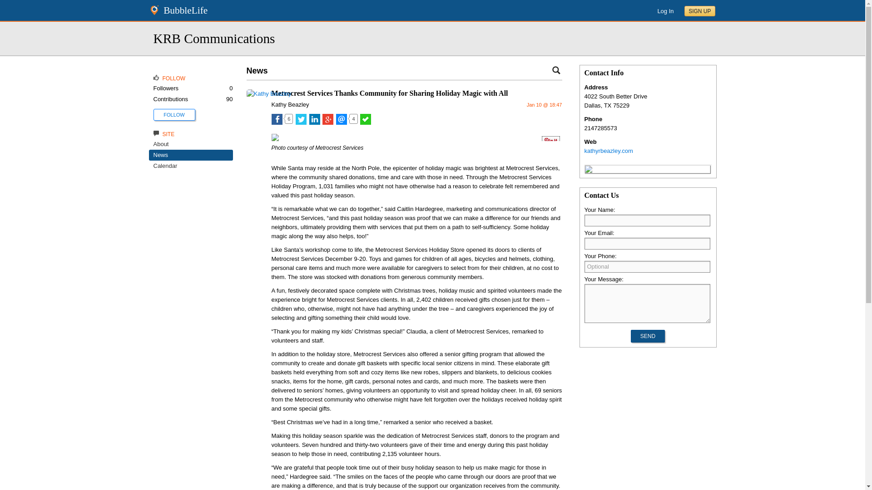 The width and height of the screenshot is (872, 490). What do you see at coordinates (665, 11) in the screenshot?
I see `Log In` at bounding box center [665, 11].